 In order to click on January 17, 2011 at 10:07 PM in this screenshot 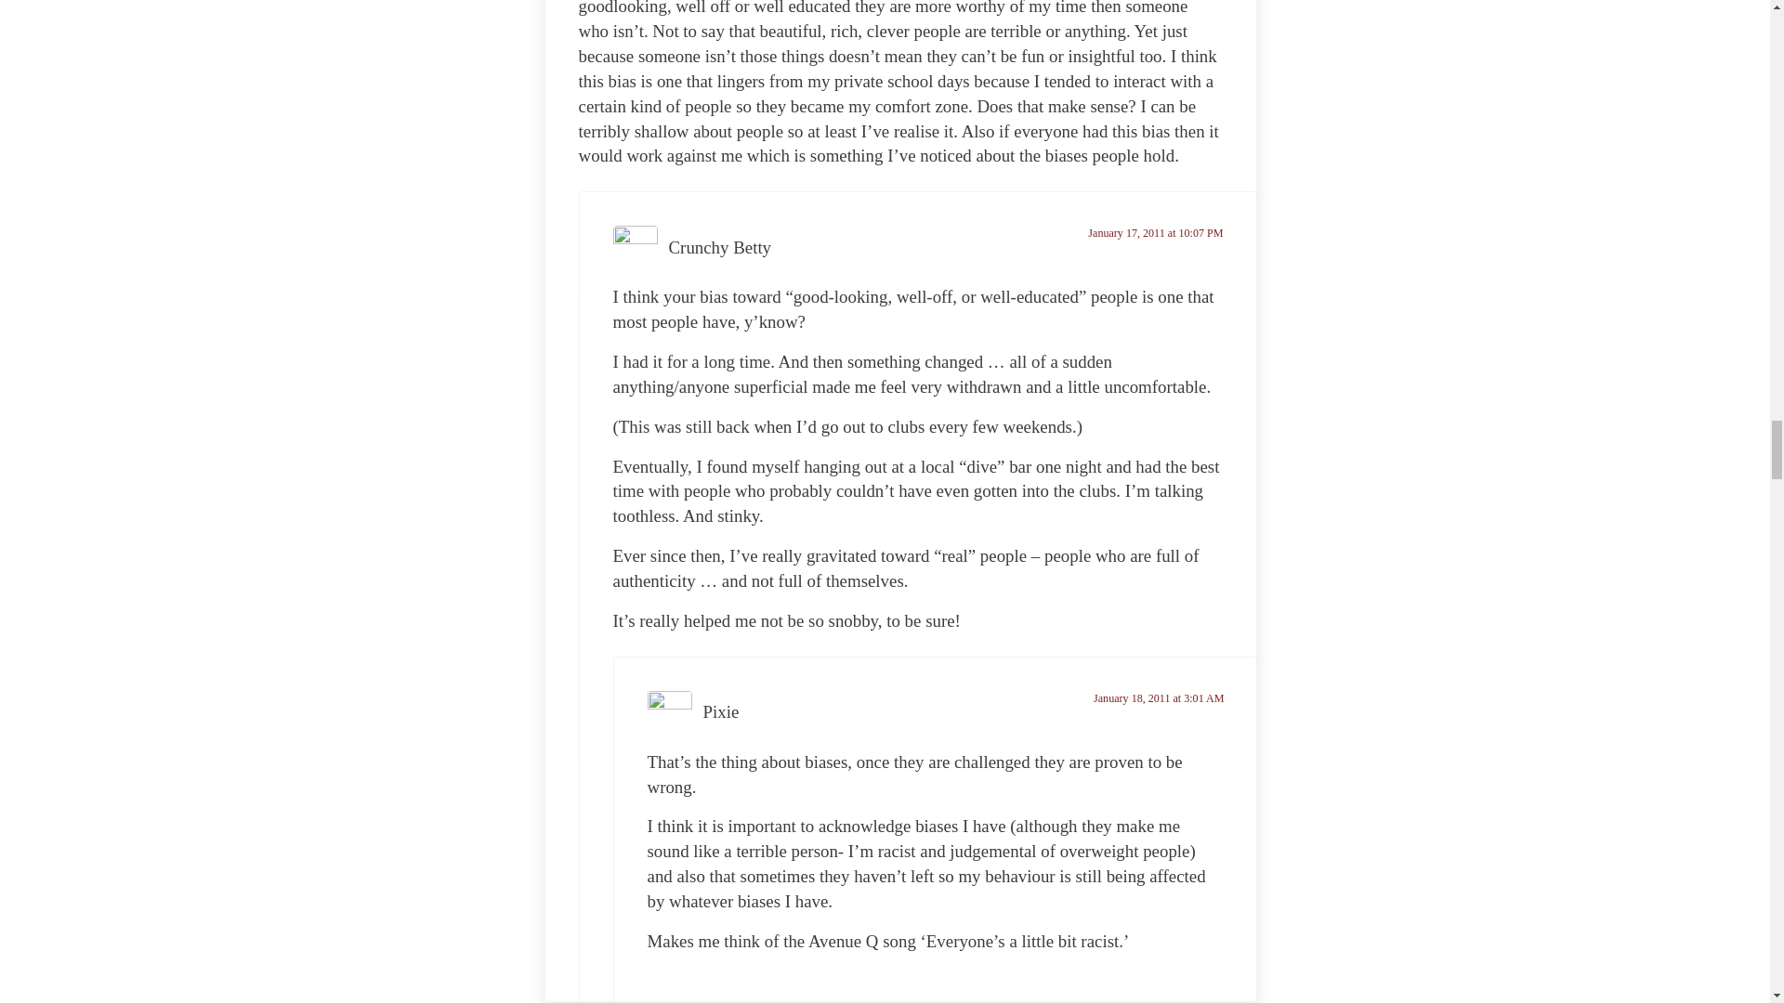, I will do `click(1155, 233)`.